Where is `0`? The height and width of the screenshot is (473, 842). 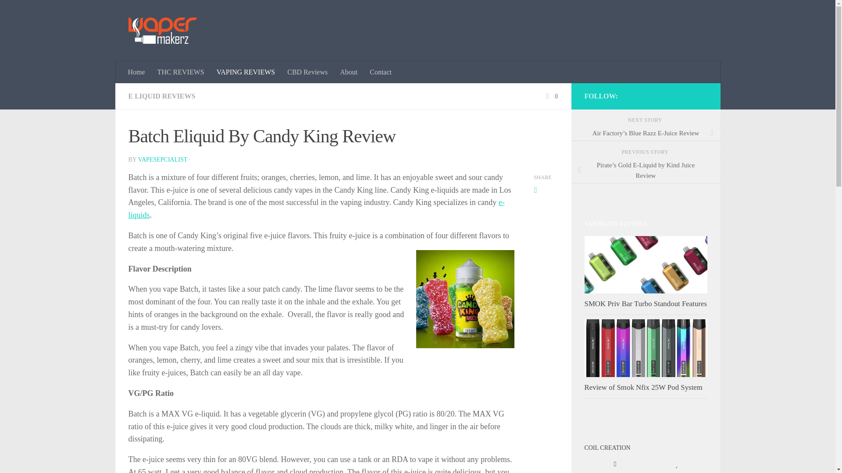
0 is located at coordinates (551, 95).